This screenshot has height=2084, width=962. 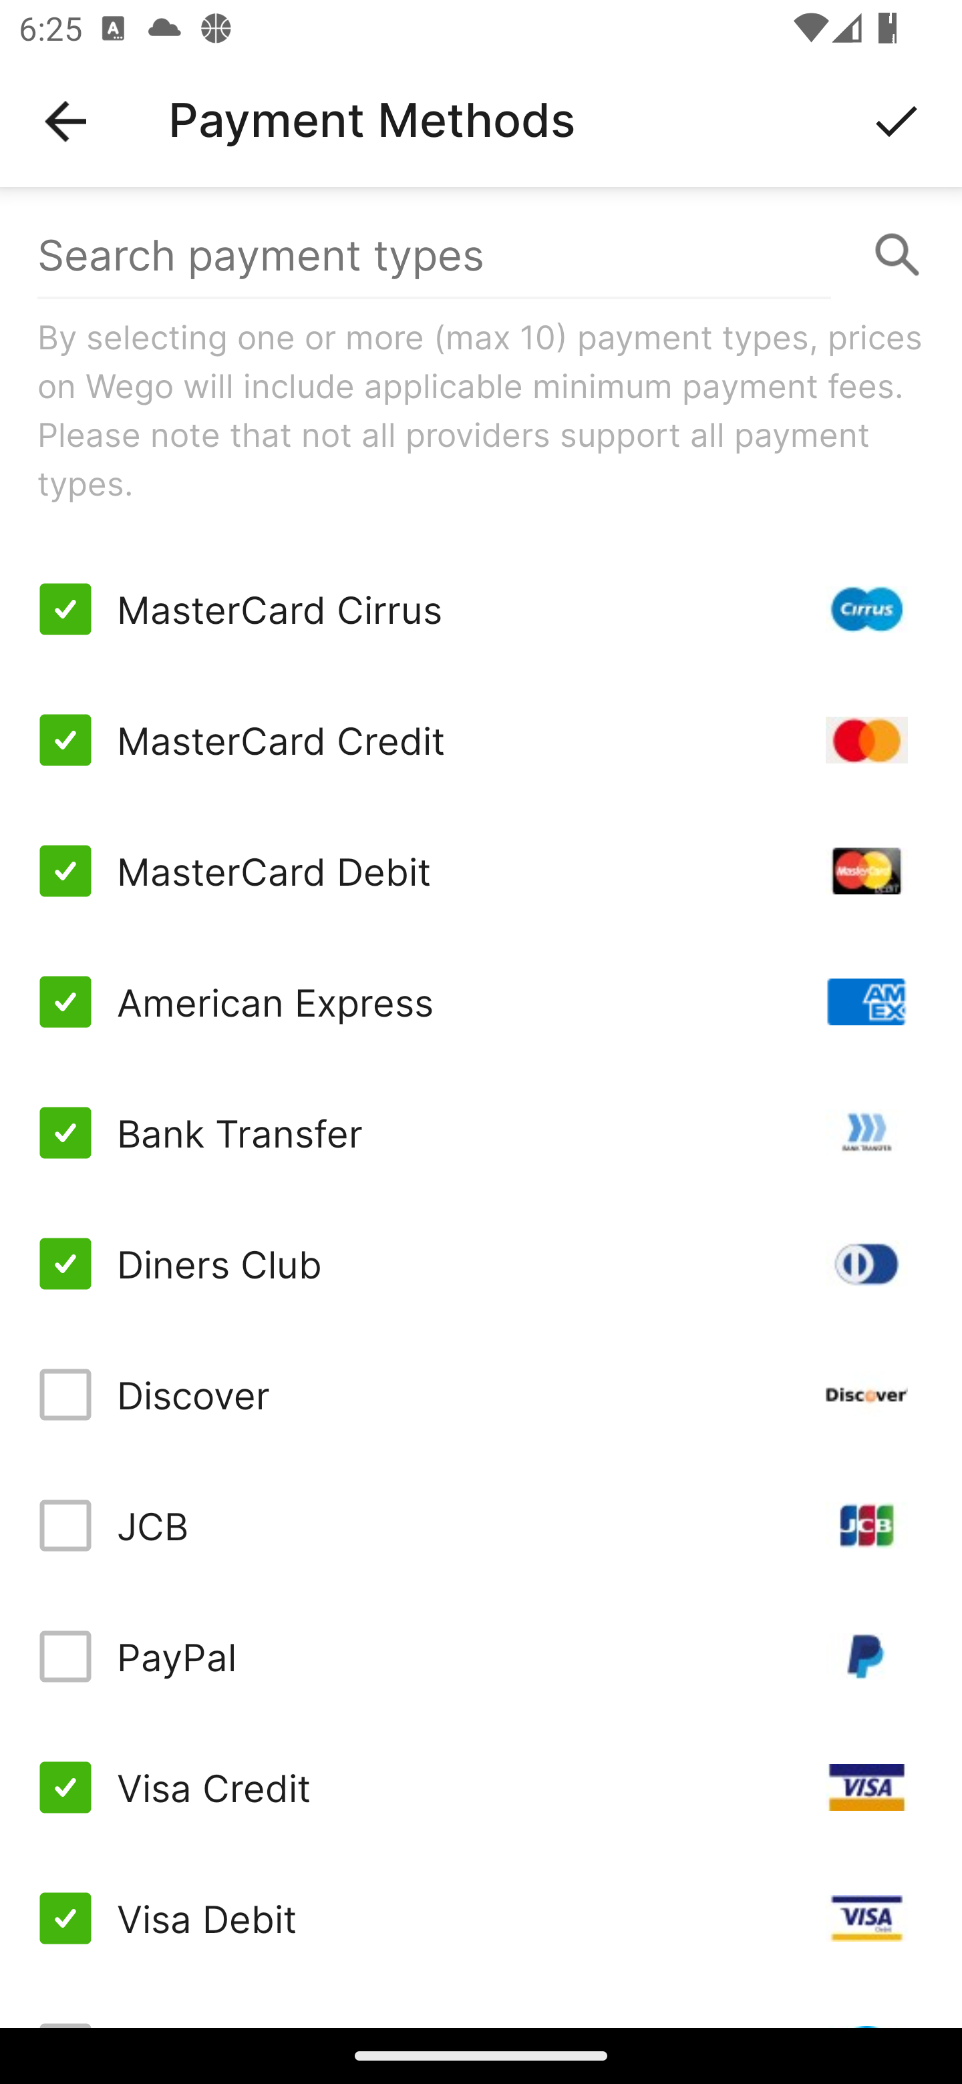 What do you see at coordinates (481, 740) in the screenshot?
I see `MasterCard Credit` at bounding box center [481, 740].